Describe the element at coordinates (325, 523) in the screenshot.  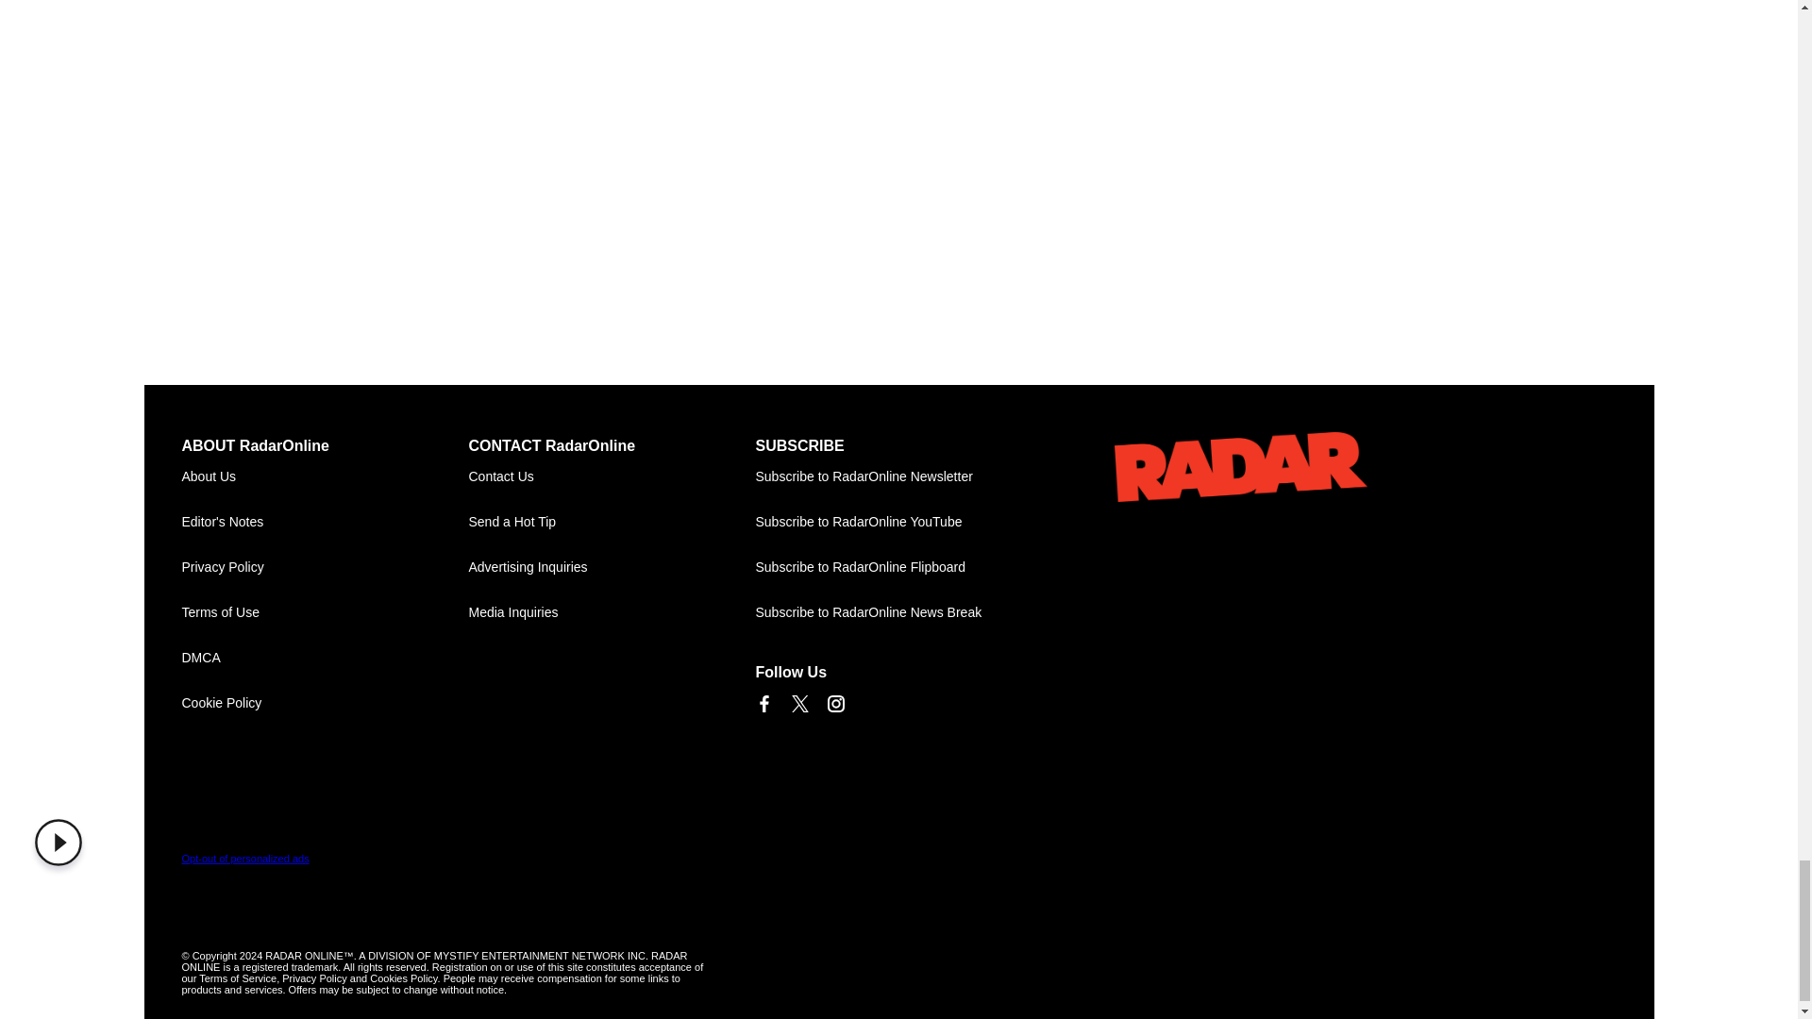
I see `Editor's Notes` at that location.